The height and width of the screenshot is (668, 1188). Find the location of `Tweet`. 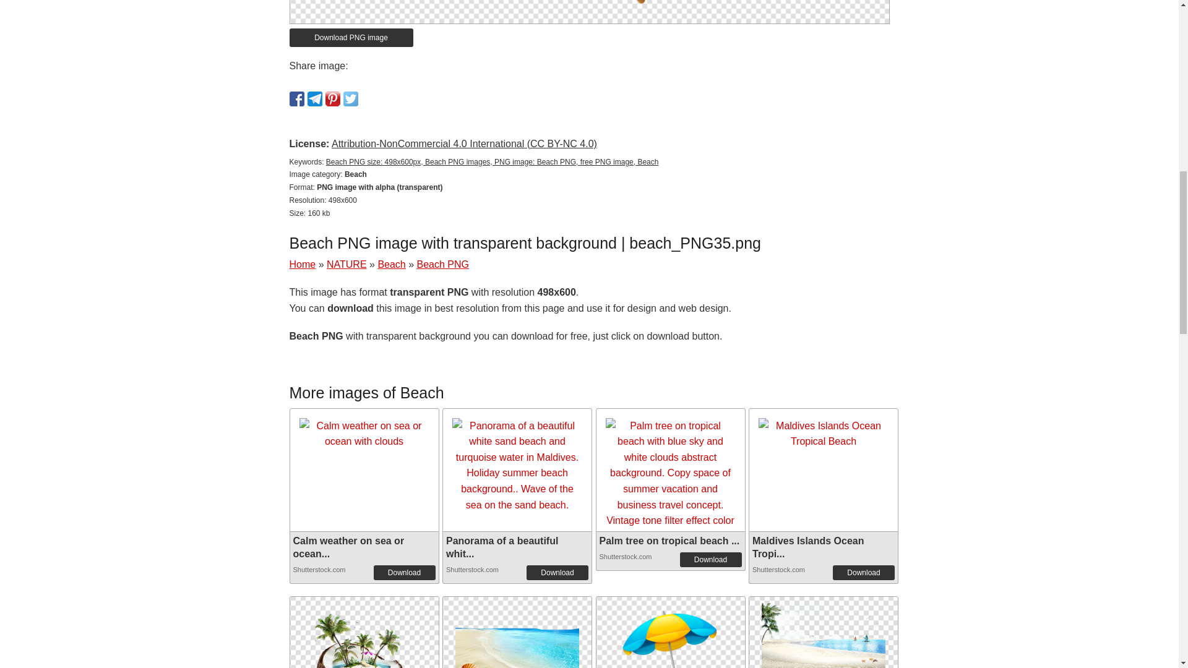

Tweet is located at coordinates (350, 98).